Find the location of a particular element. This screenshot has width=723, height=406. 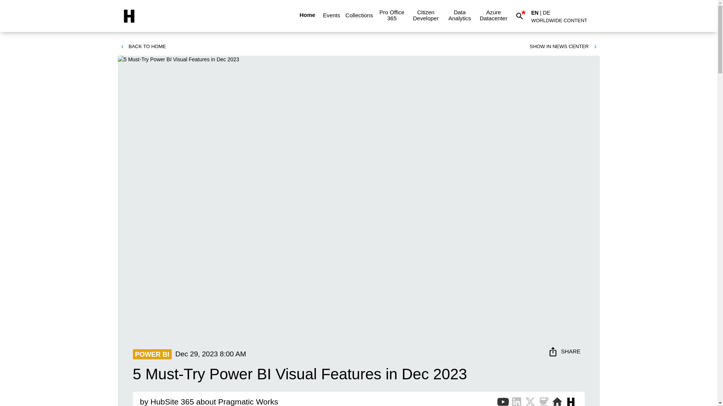

Citizen Developer is located at coordinates (426, 15).